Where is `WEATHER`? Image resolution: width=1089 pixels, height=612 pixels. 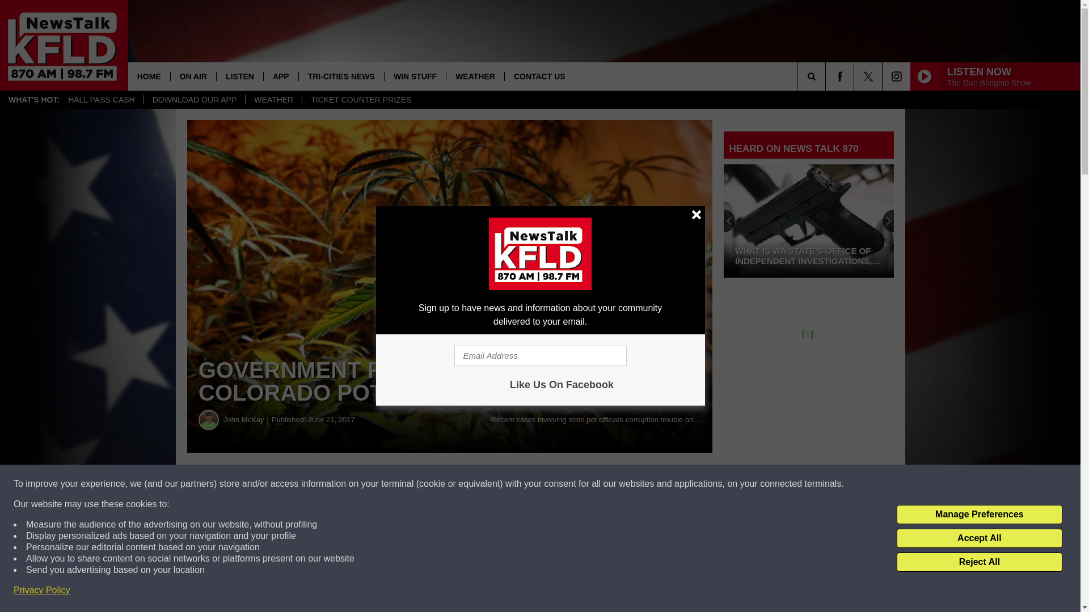
WEATHER is located at coordinates (273, 100).